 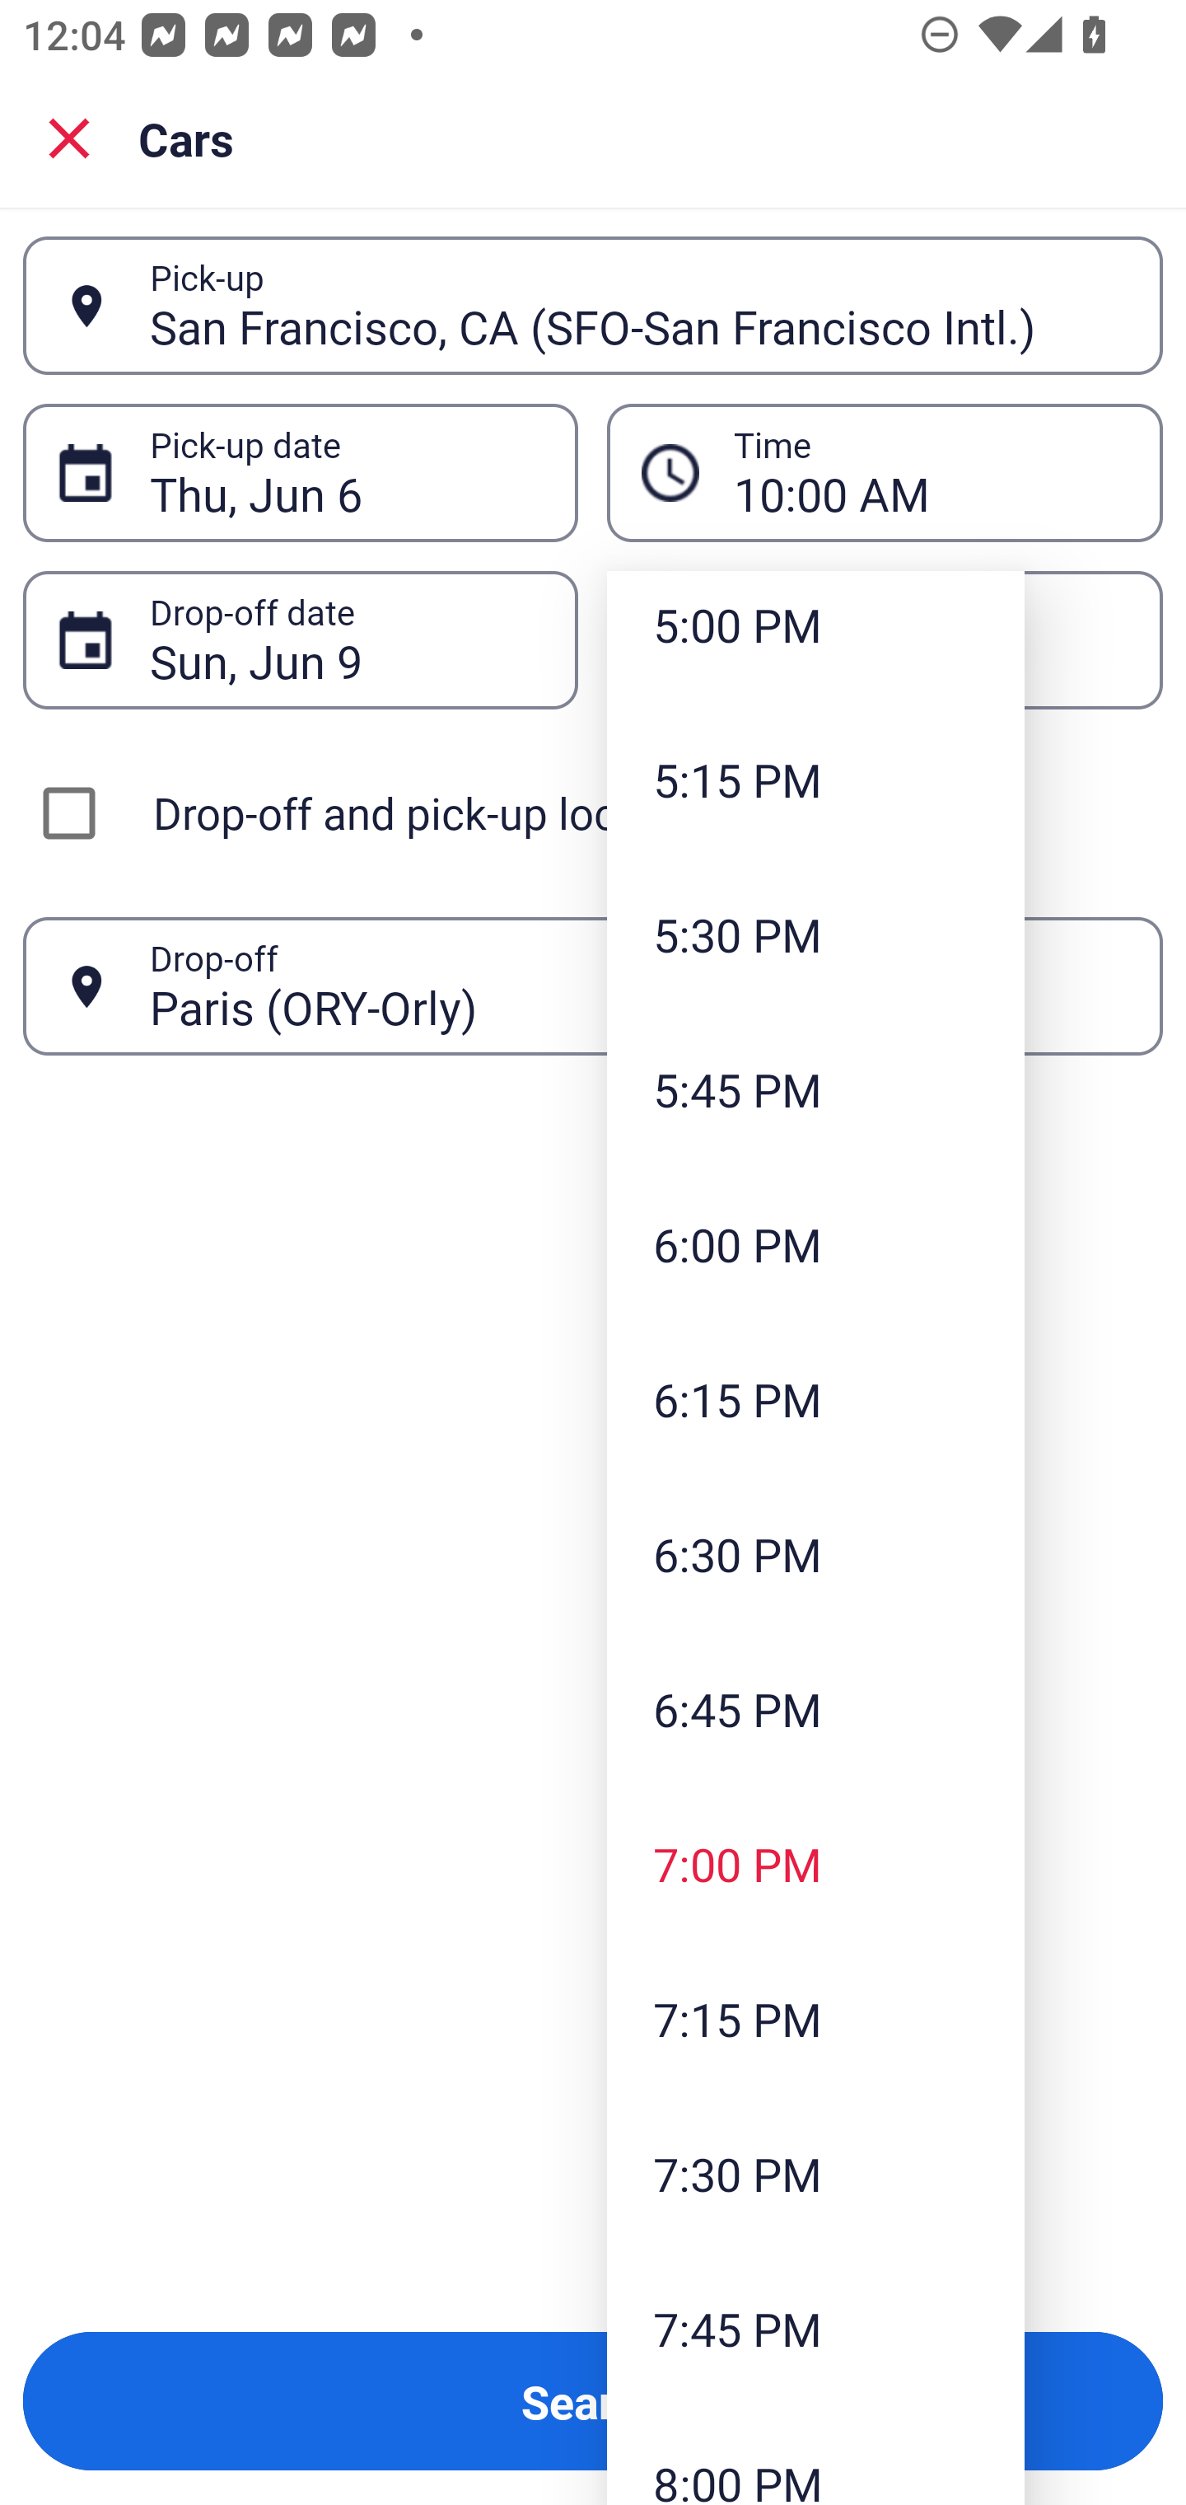 I want to click on 6:00 PM, so click(x=815, y=1244).